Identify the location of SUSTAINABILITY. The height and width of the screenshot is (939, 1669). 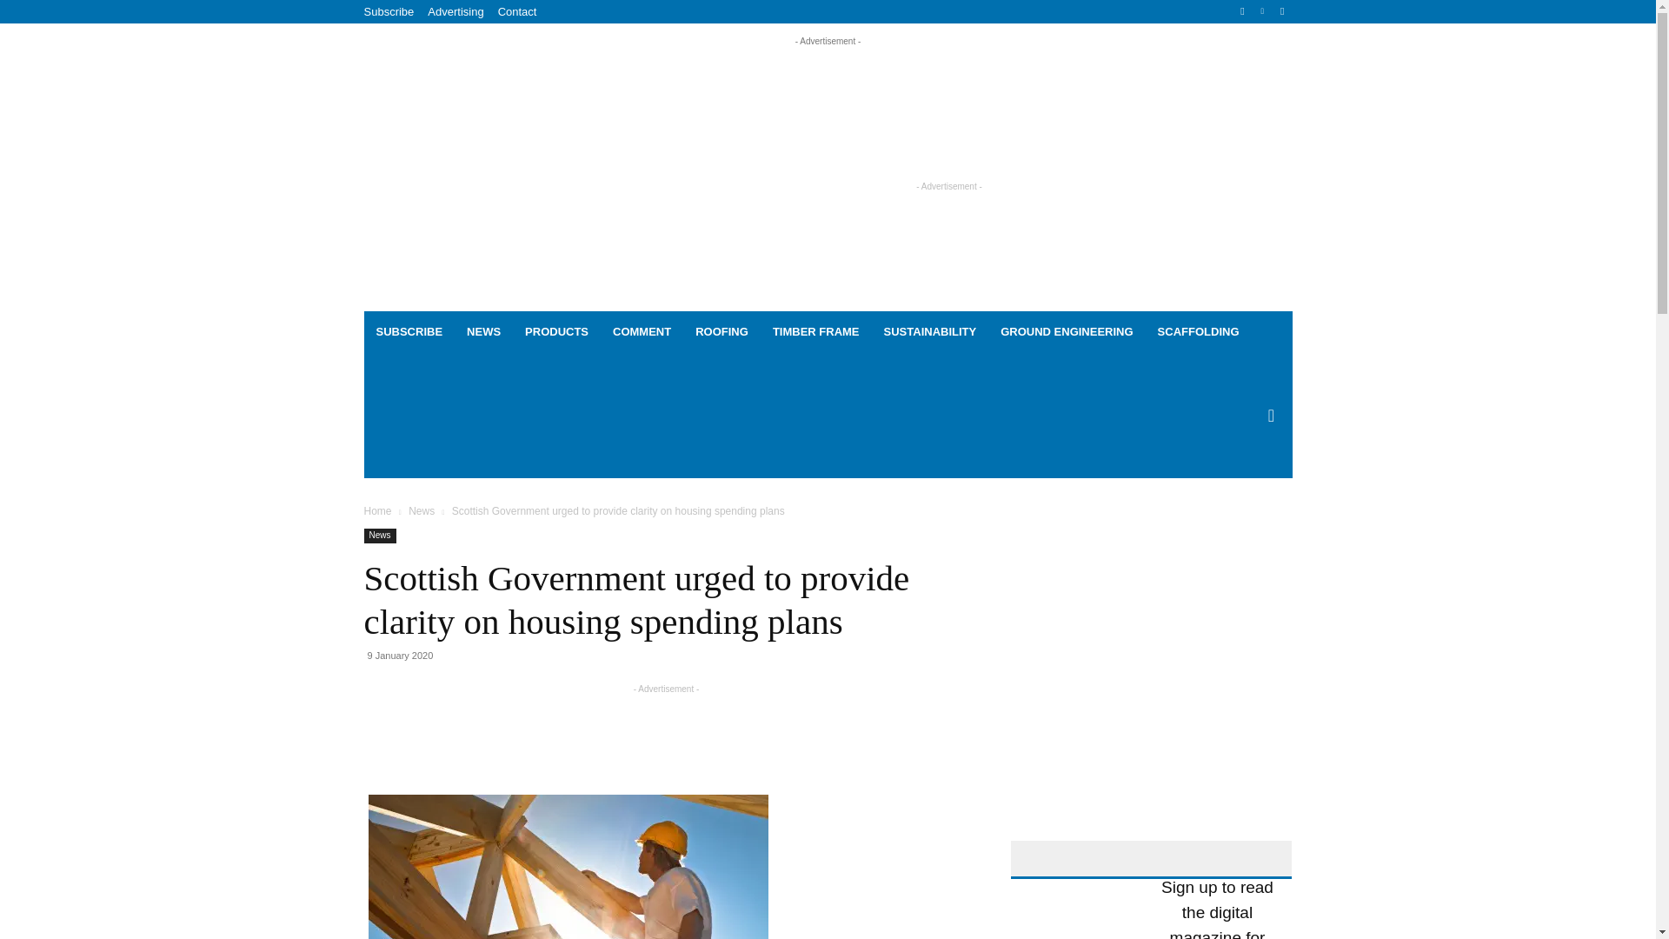
(930, 332).